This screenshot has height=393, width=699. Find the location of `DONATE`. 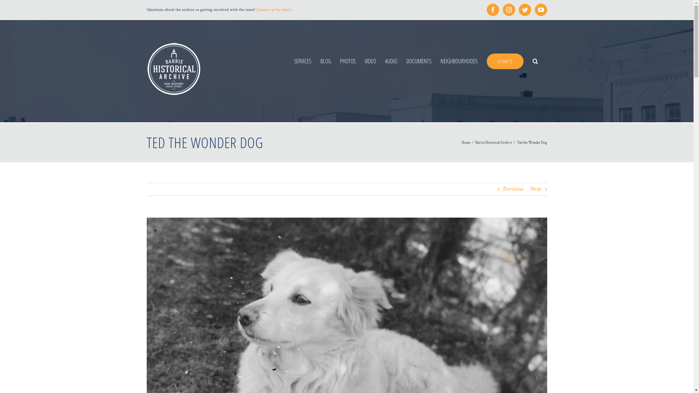

DONATE is located at coordinates (505, 60).